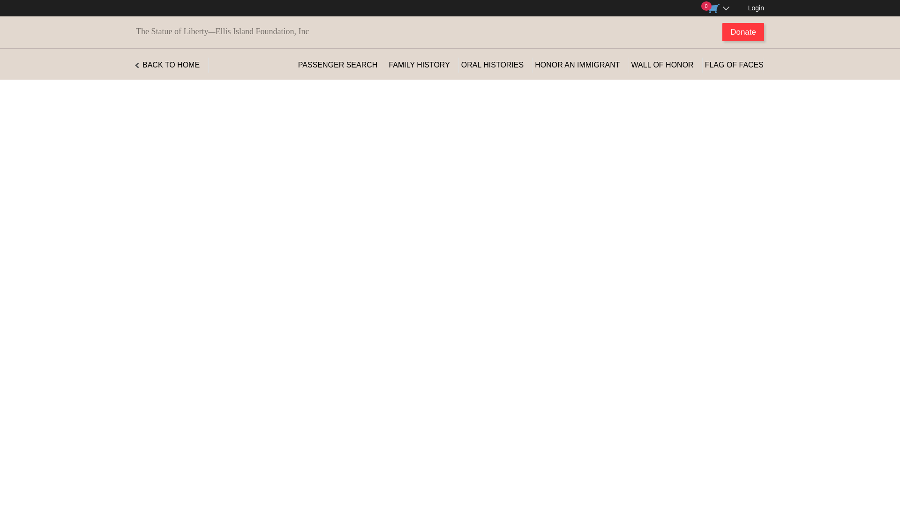 The width and height of the screenshot is (900, 506). I want to click on WALL OF HONOR, so click(663, 65).